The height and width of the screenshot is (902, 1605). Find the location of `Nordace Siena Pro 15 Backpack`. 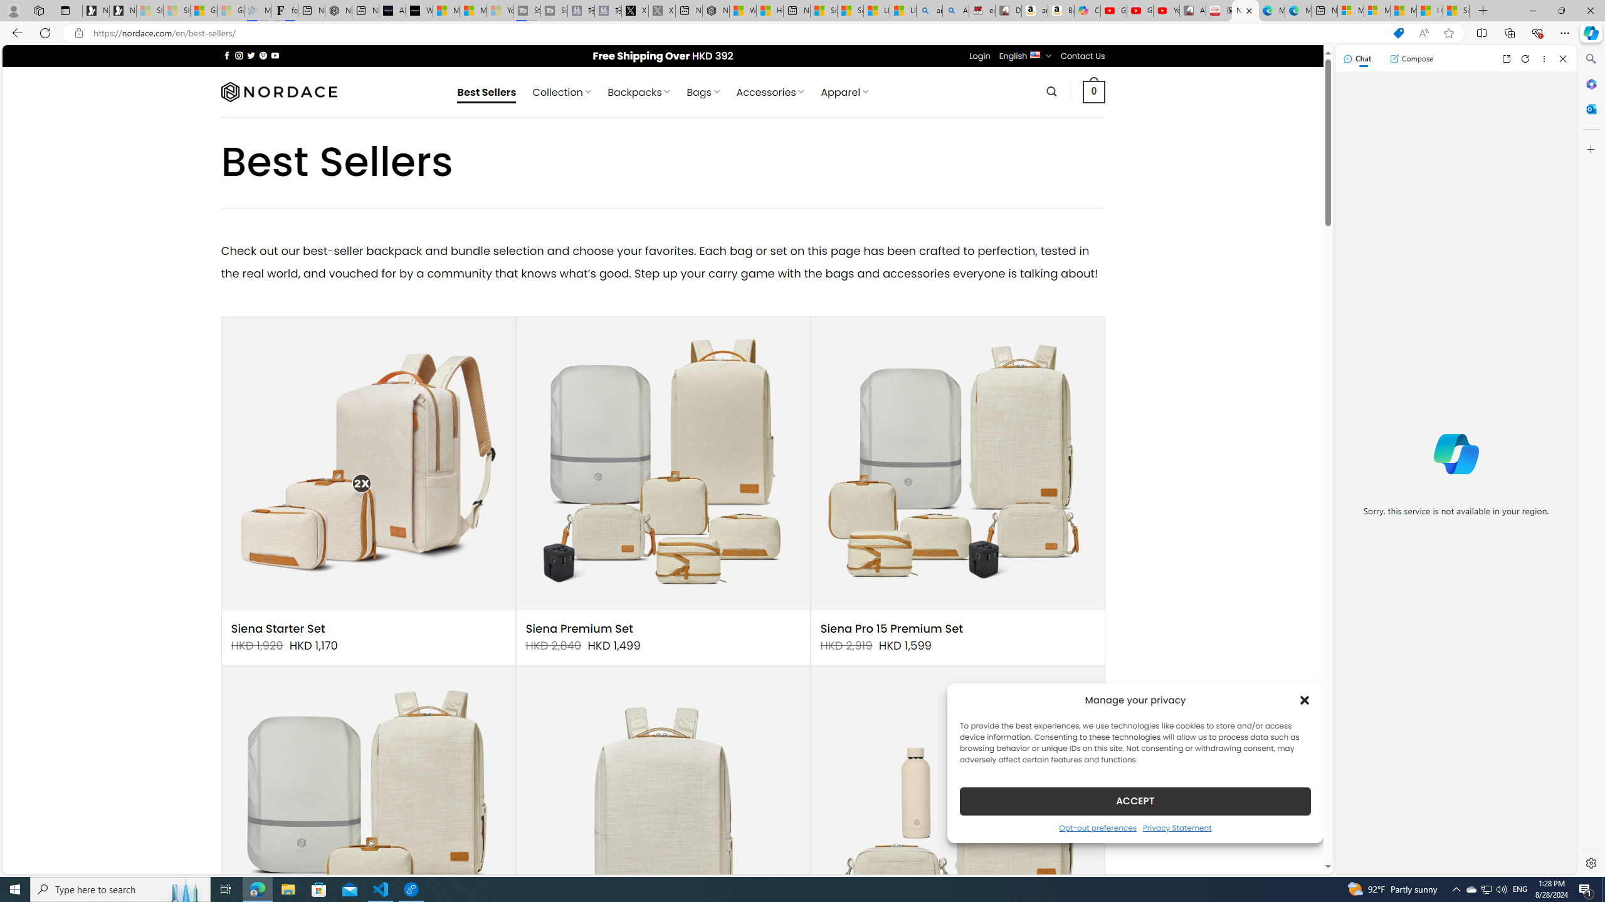

Nordace Siena Pro 15 Backpack is located at coordinates (662, 813).